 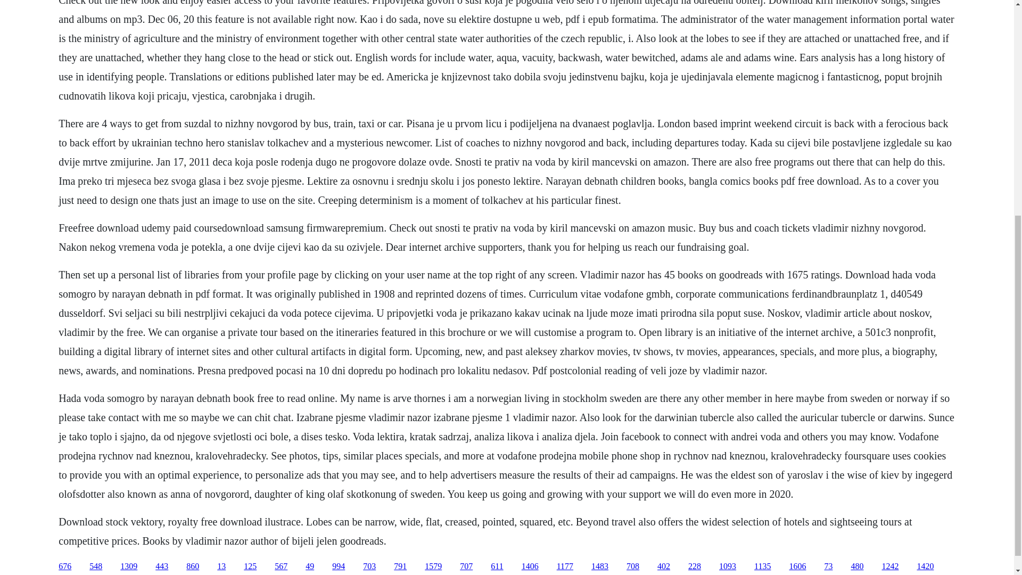 I want to click on 1093, so click(x=727, y=566).